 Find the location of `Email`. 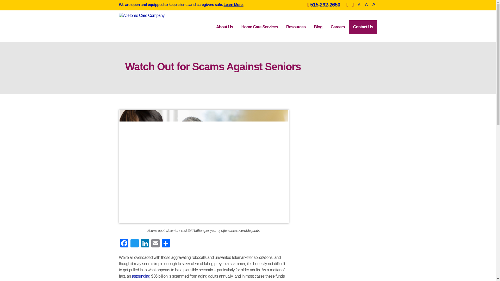

Email is located at coordinates (155, 245).